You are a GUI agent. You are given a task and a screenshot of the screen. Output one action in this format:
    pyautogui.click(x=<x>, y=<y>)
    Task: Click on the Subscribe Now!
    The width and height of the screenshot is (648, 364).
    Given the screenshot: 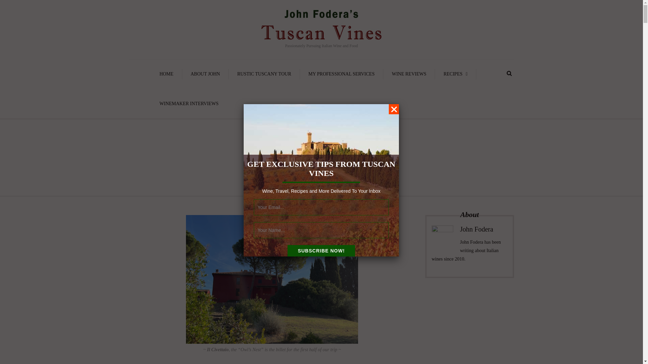 What is the action you would take?
    pyautogui.click(x=321, y=251)
    